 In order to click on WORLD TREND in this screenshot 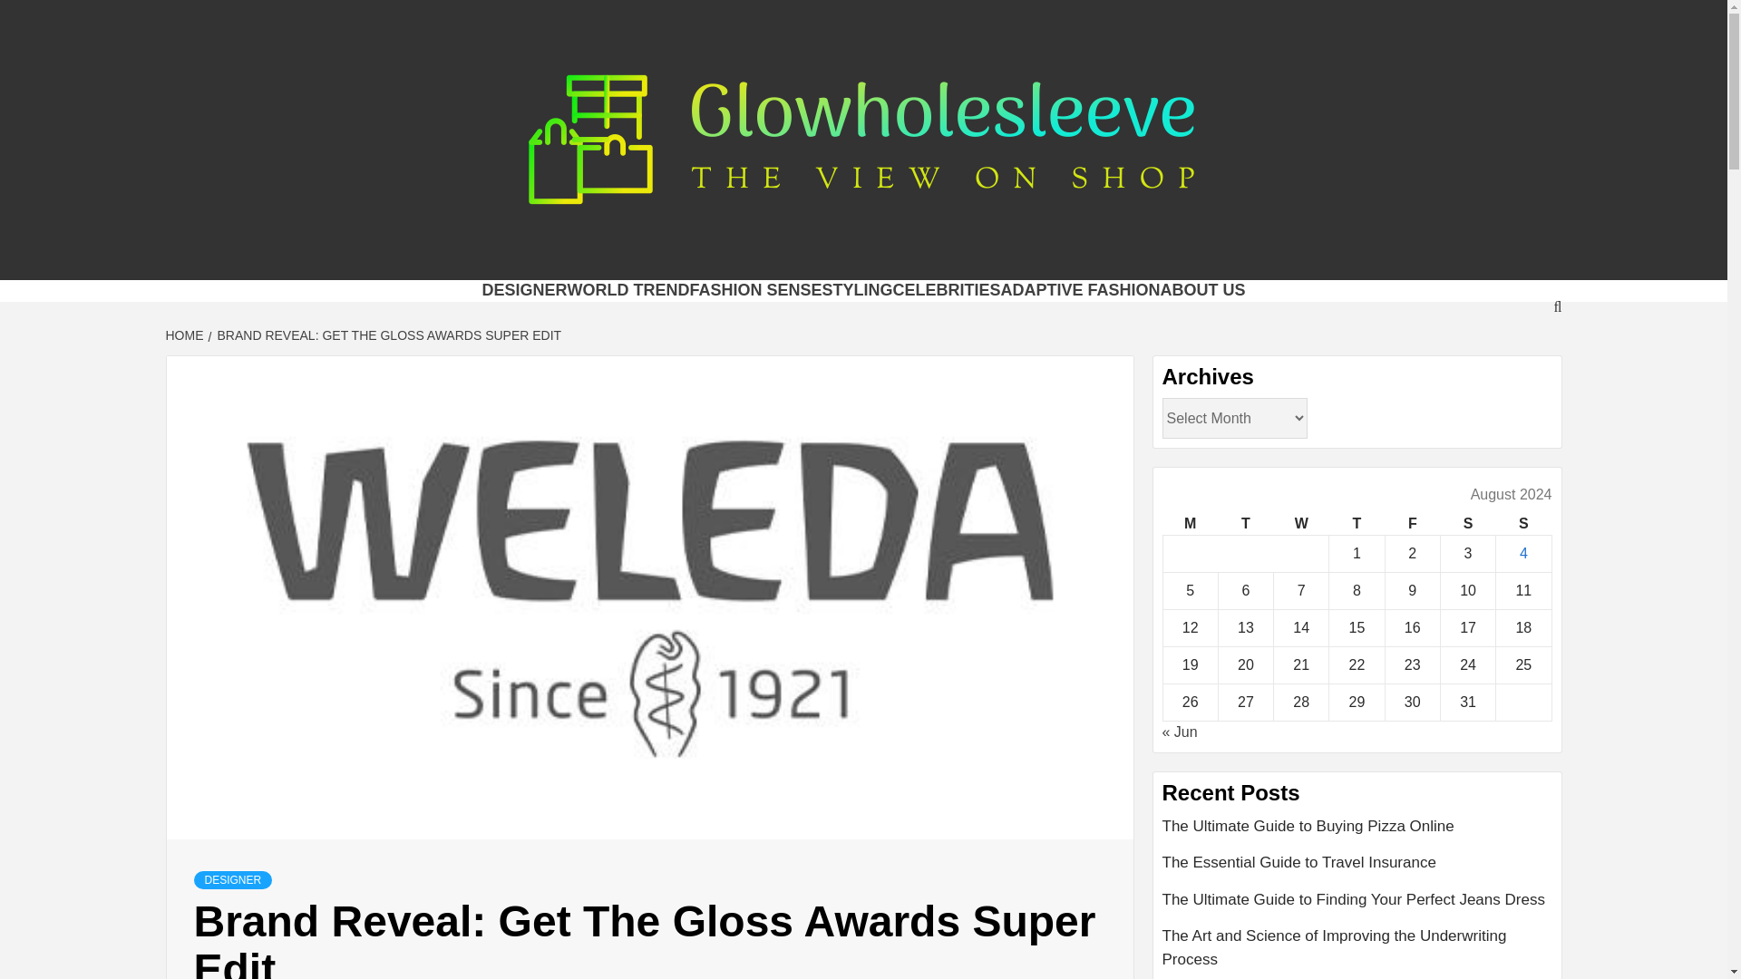, I will do `click(627, 290)`.